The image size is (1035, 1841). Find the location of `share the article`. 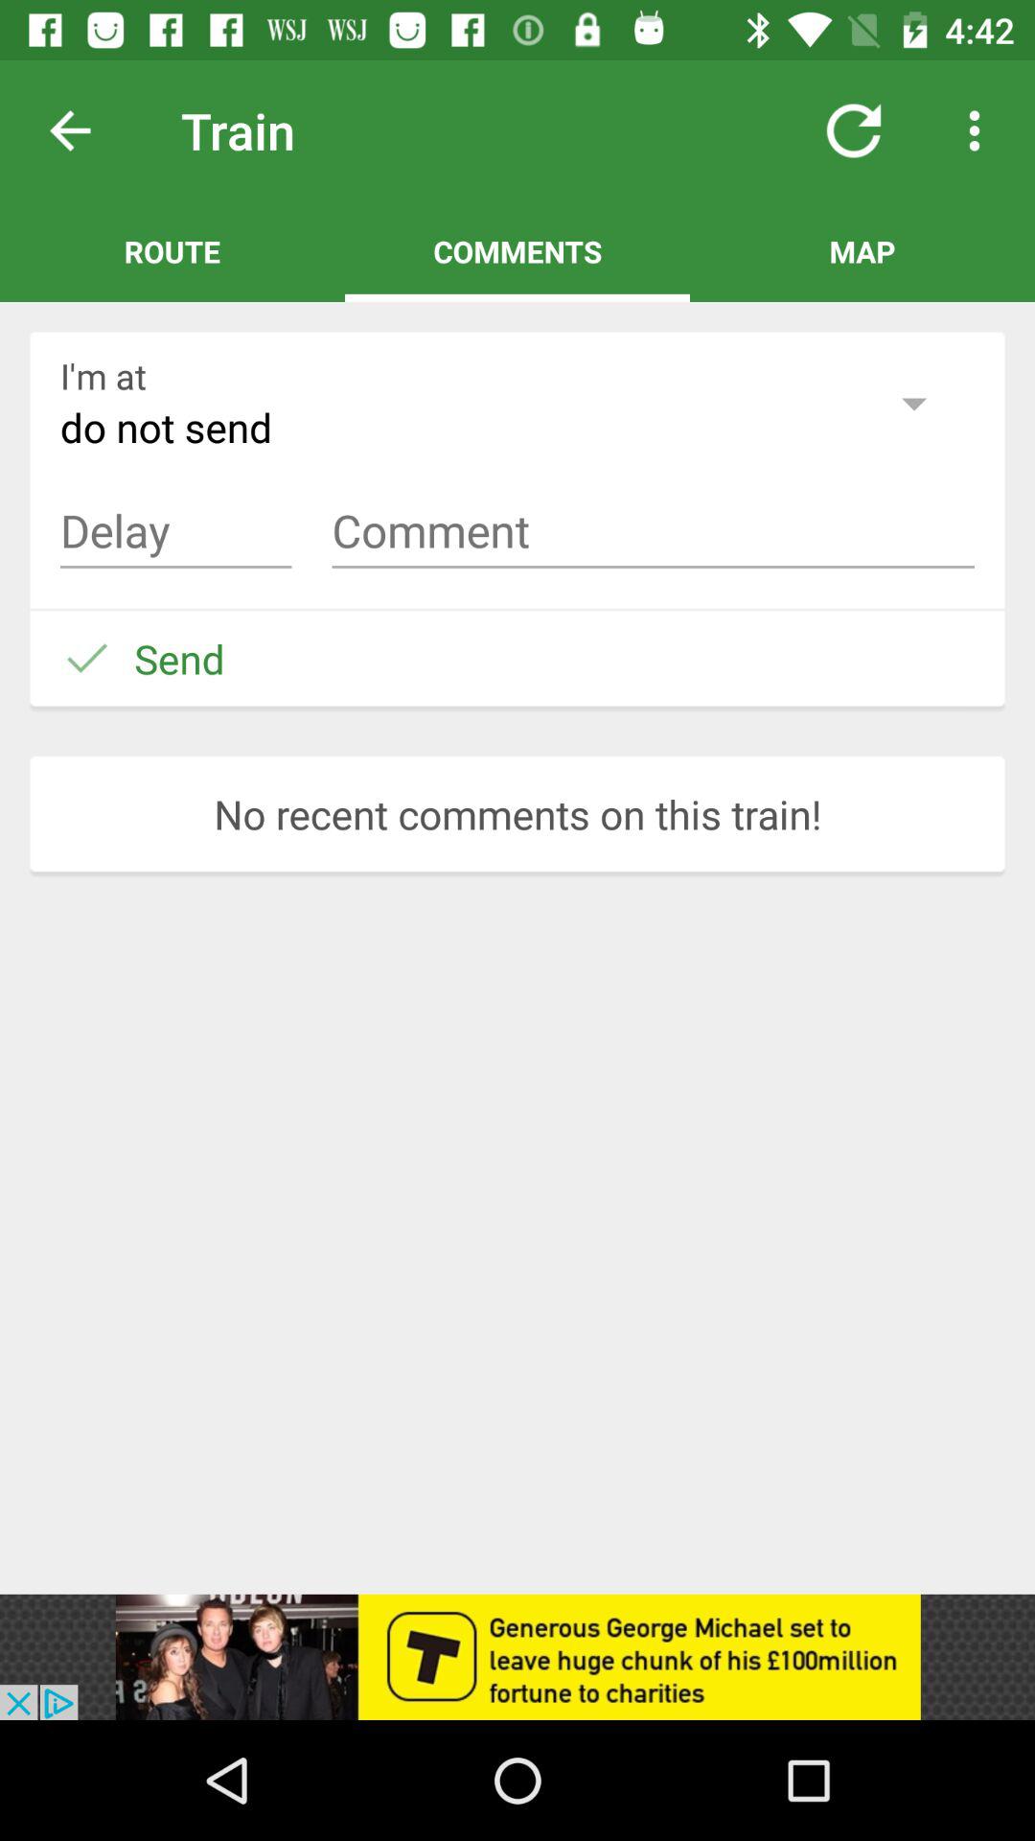

share the article is located at coordinates (517, 1657).